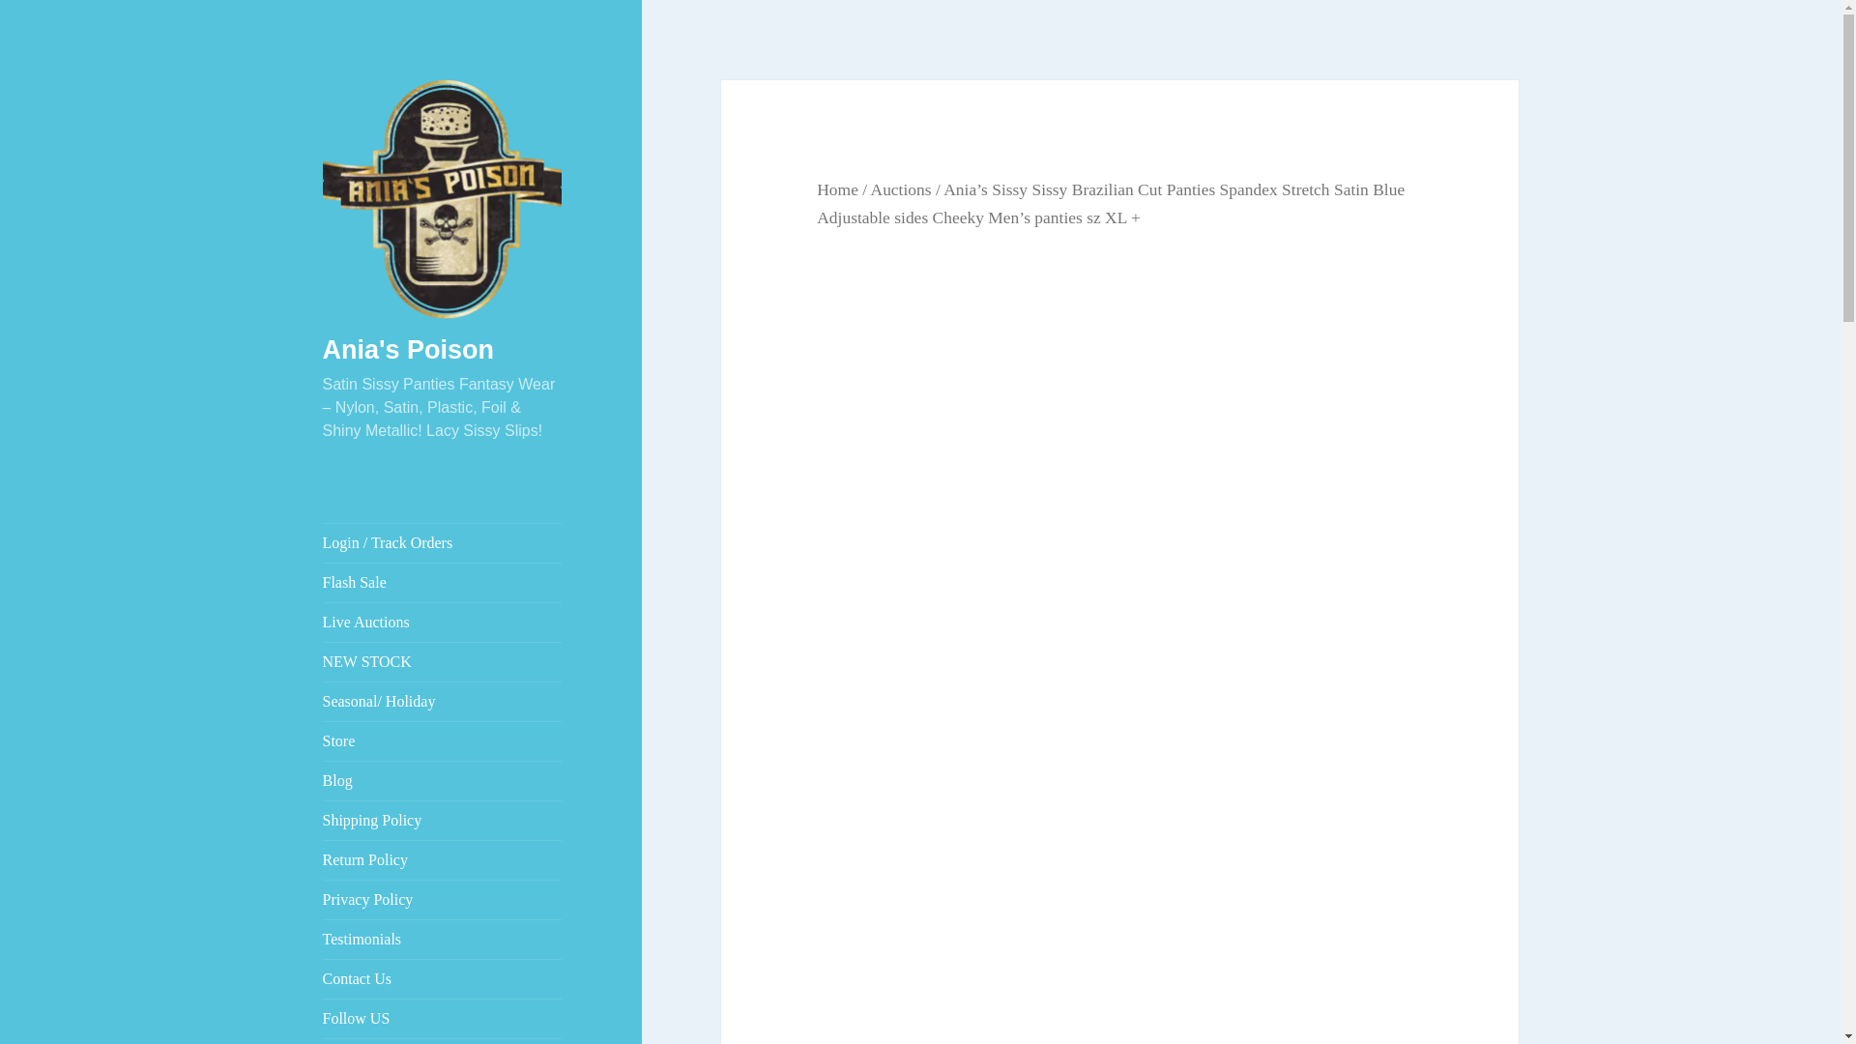 Image resolution: width=1856 pixels, height=1044 pixels. Describe the element at coordinates (443, 978) in the screenshot. I see `Contact Us` at that location.